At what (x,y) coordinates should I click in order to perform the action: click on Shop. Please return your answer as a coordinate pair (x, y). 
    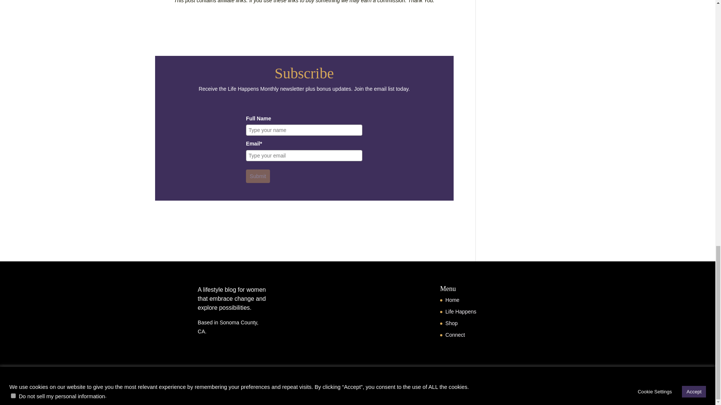
    Looking at the image, I should click on (451, 323).